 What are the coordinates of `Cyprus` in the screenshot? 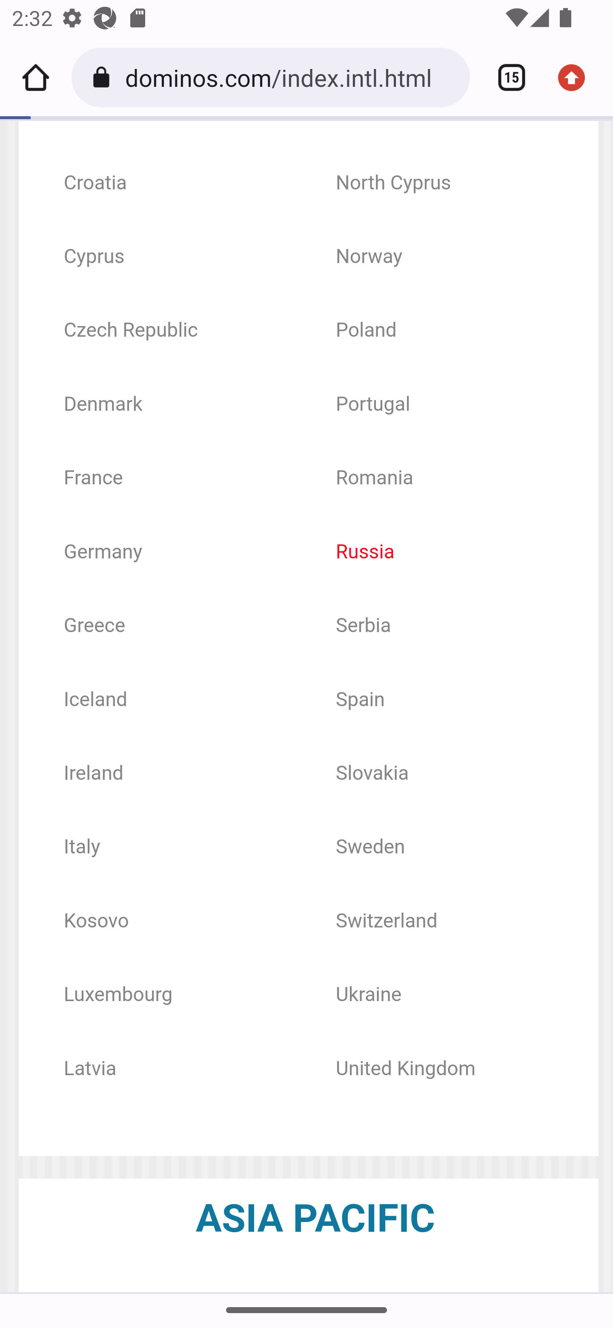 It's located at (94, 258).